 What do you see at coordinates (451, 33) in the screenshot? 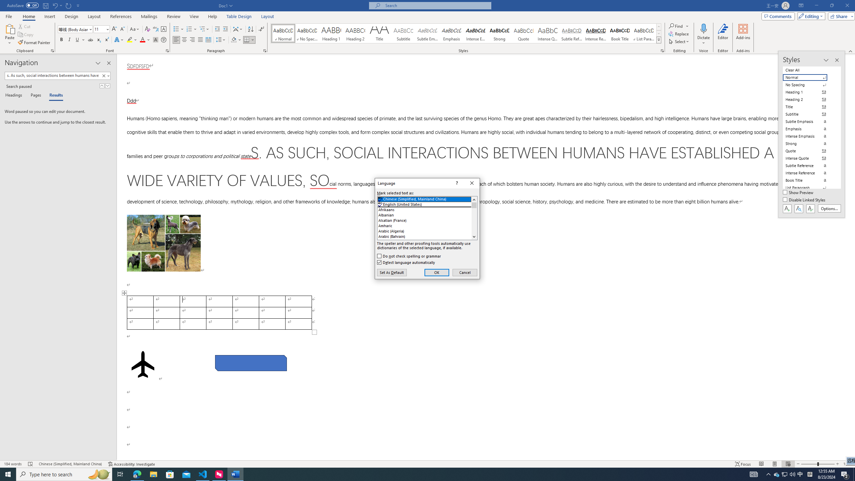
I see `Emphasis` at bounding box center [451, 33].